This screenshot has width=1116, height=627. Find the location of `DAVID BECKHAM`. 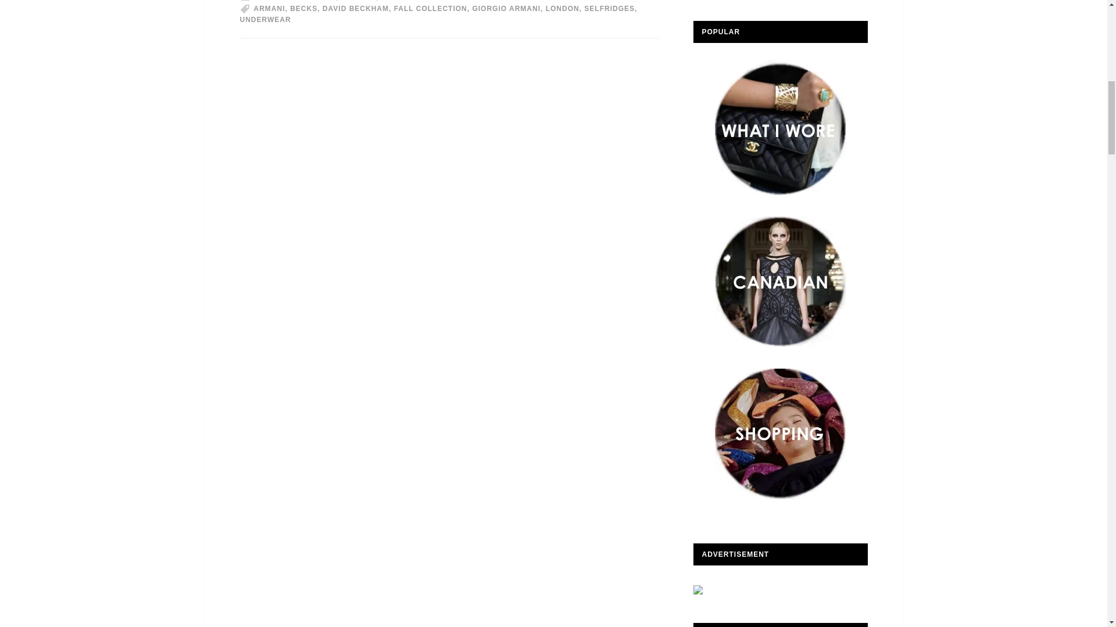

DAVID BECKHAM is located at coordinates (355, 8).